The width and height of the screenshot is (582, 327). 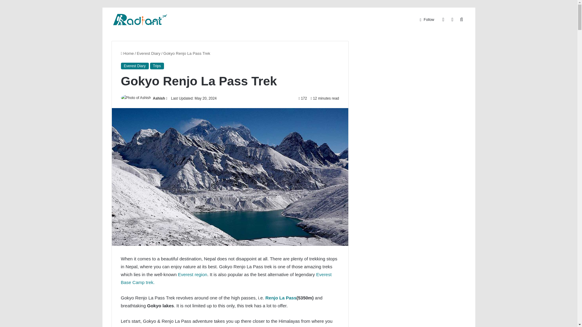 I want to click on Follow, so click(x=427, y=19).